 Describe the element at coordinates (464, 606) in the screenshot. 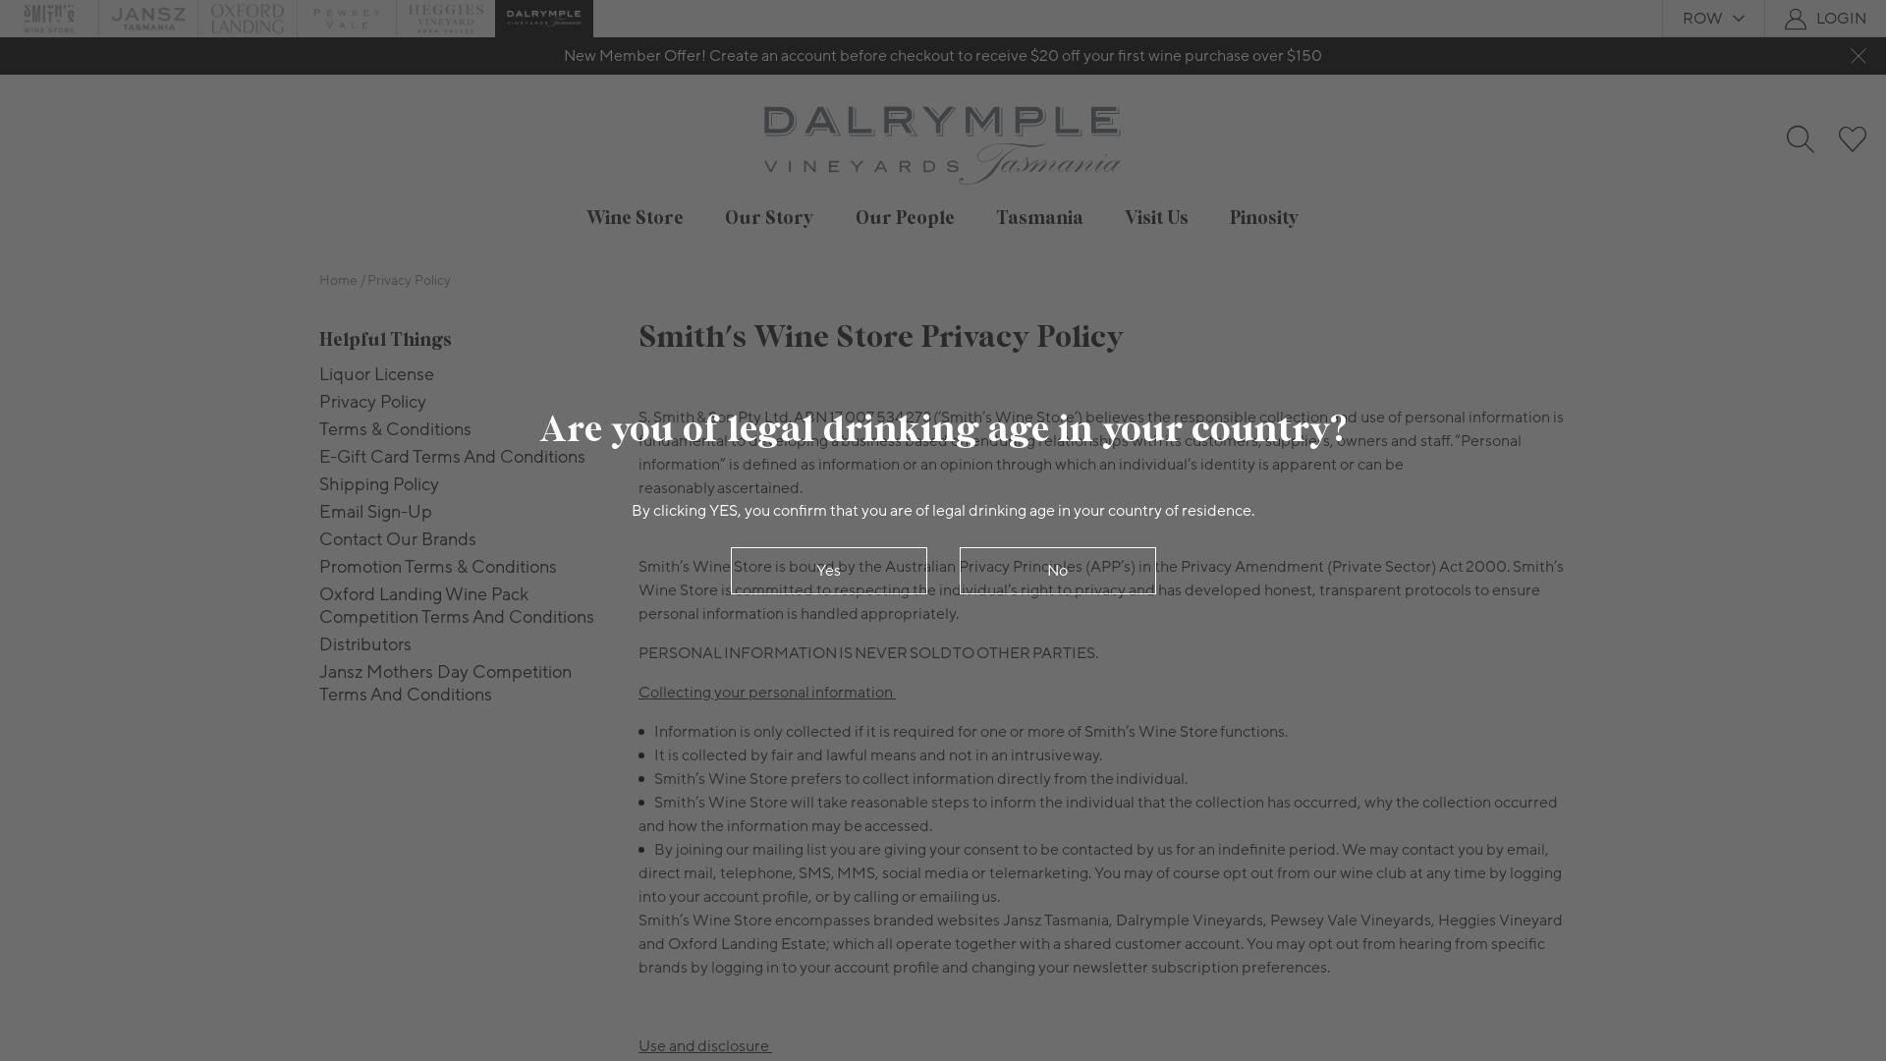

I see `Oxford Landing Wine Pack Competition Terms And Conditions` at that location.